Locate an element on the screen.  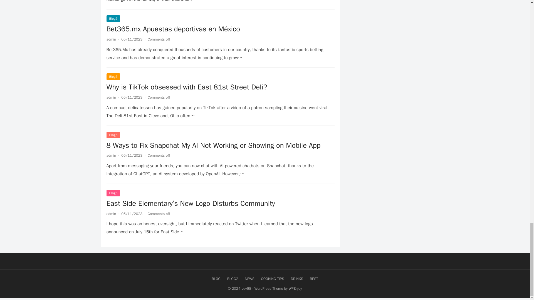
Posts by admin is located at coordinates (111, 155).